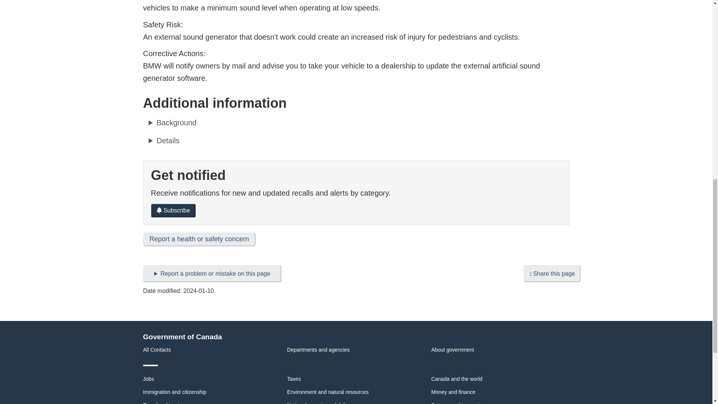 The width and height of the screenshot is (718, 404). What do you see at coordinates (294, 379) in the screenshot?
I see `Taxes section.` at bounding box center [294, 379].